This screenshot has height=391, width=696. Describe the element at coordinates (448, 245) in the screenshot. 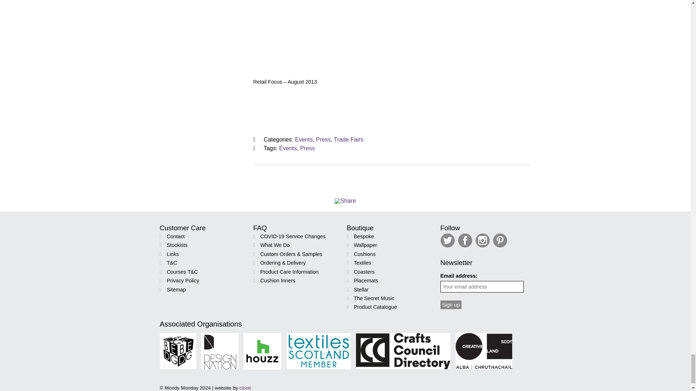

I see `opens in a new window` at that location.